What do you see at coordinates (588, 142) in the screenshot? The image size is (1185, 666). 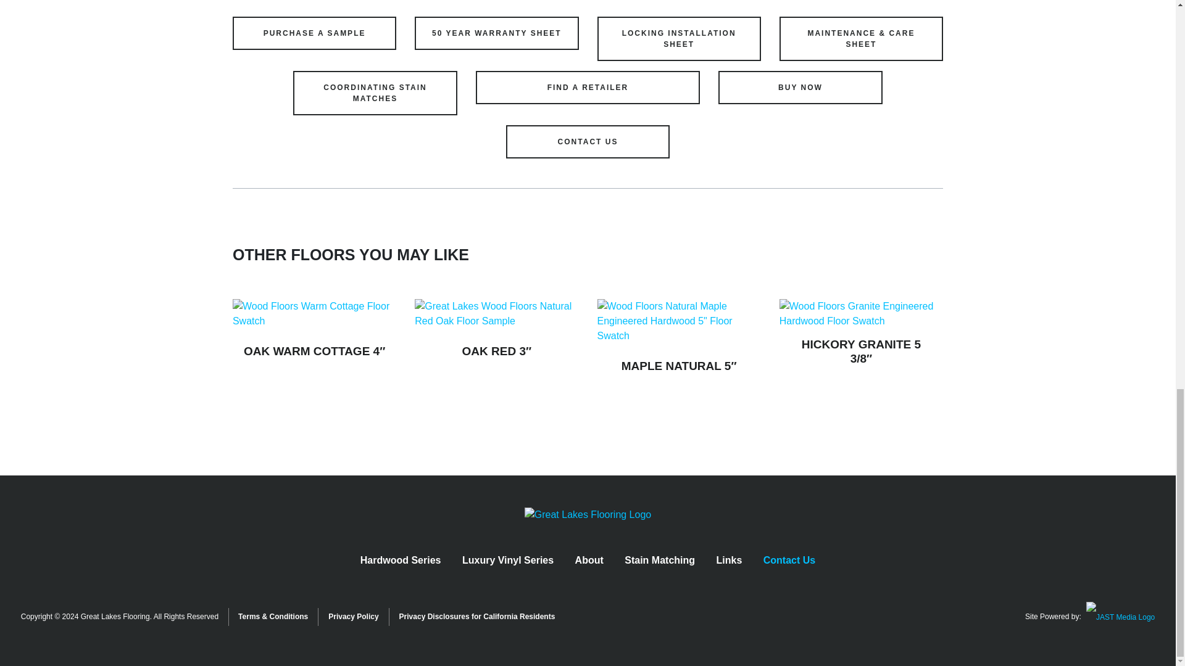 I see `CONTACT US` at bounding box center [588, 142].